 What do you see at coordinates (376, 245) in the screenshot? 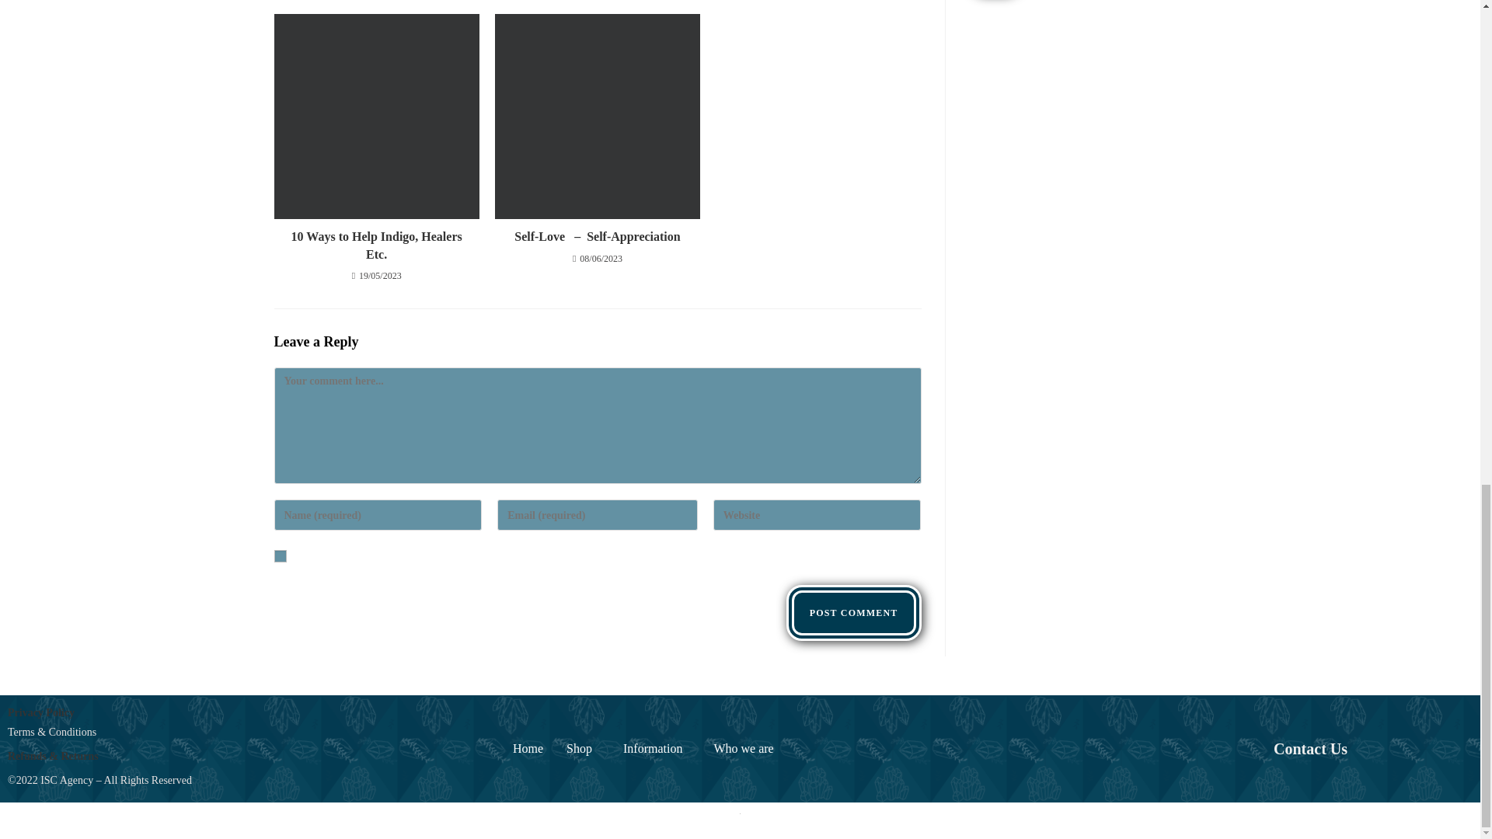
I see `10 Ways to Help Indigo, Healers Etc.` at bounding box center [376, 245].